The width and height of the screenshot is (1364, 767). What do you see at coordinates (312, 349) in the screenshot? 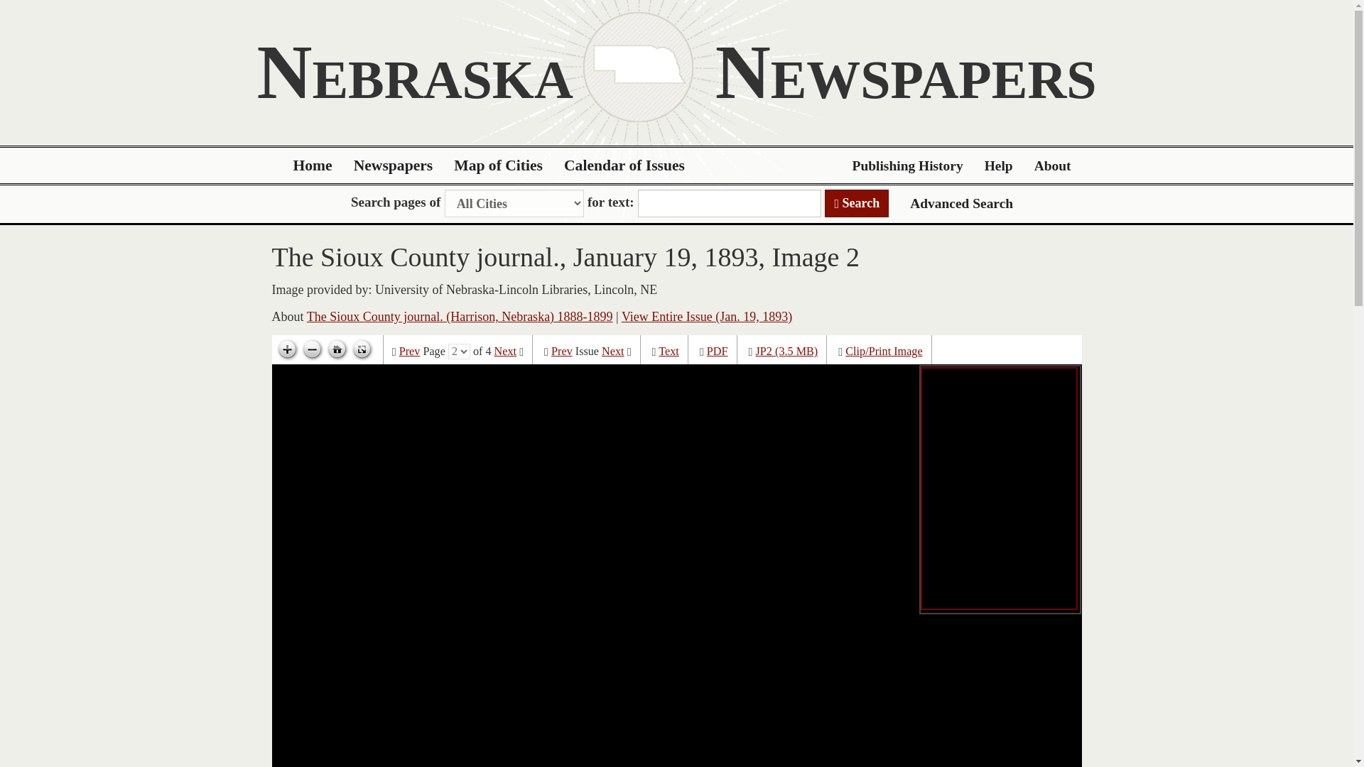
I see `Zoom out` at bounding box center [312, 349].